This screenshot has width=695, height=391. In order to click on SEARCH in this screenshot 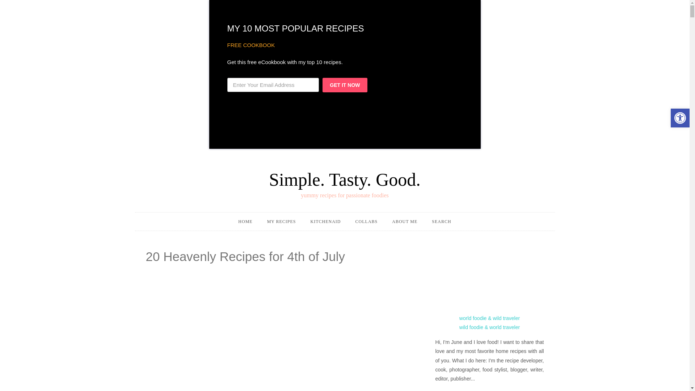, I will do `click(441, 222)`.